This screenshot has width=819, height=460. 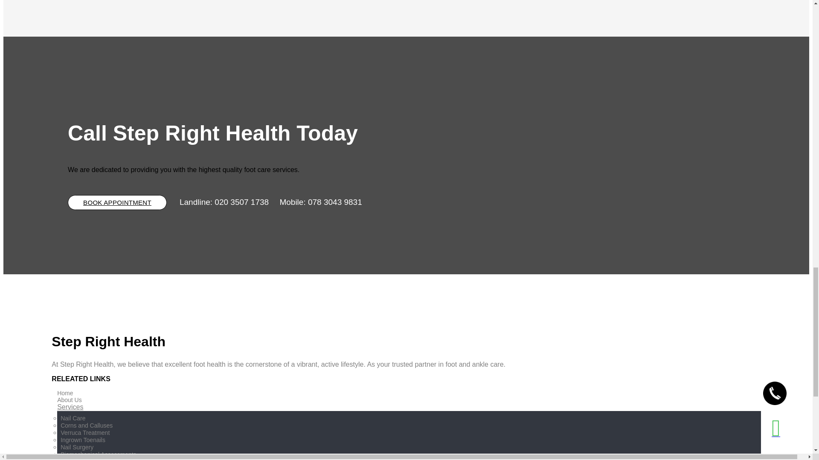 I want to click on 020 3507 1738, so click(x=241, y=202).